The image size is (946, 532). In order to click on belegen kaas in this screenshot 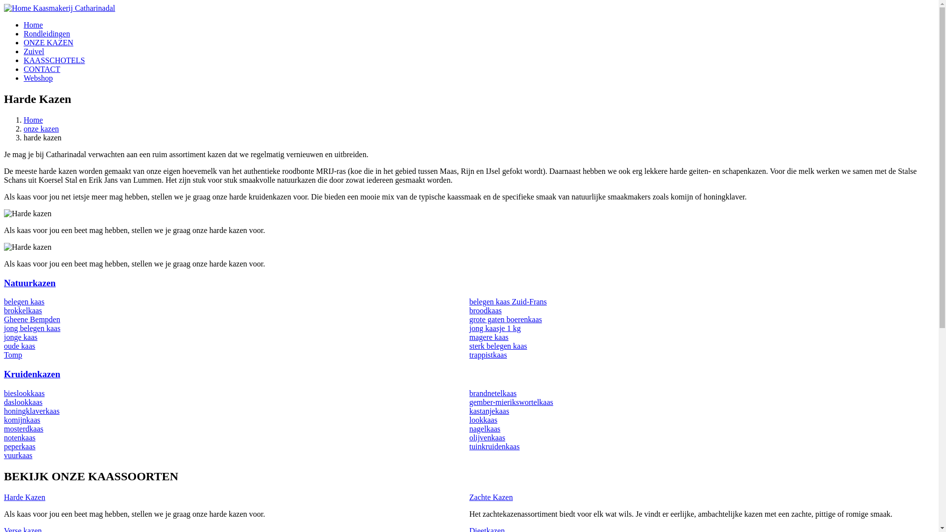, I will do `click(24, 301)`.